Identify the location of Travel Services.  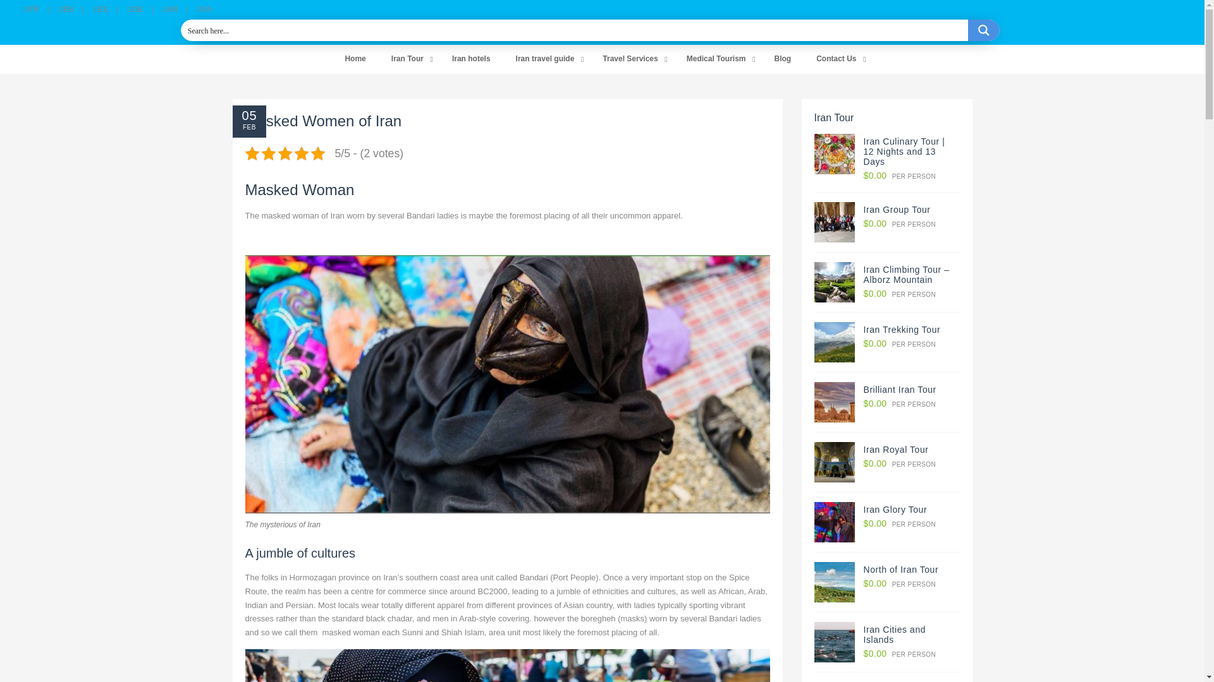
(632, 59).